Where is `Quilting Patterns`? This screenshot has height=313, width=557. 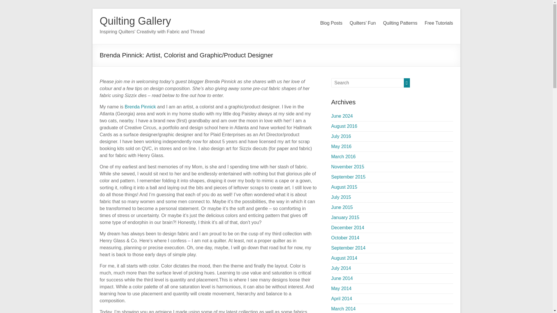
Quilting Patterns is located at coordinates (400, 23).